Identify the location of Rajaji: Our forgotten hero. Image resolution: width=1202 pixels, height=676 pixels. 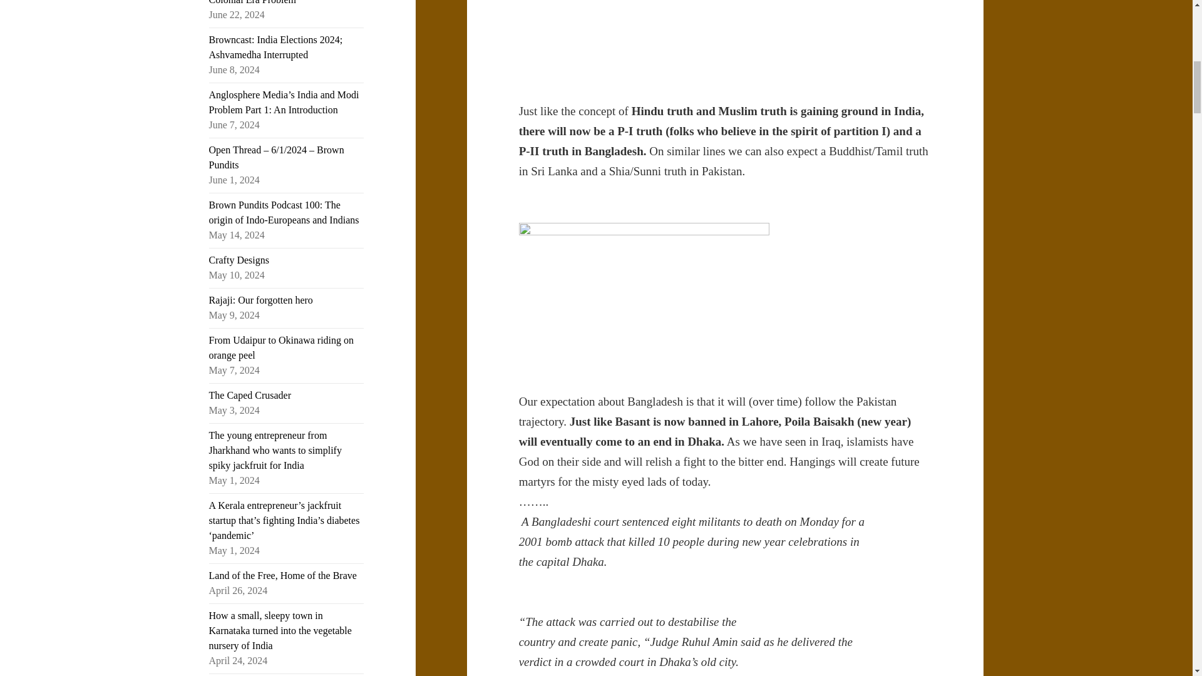
(260, 300).